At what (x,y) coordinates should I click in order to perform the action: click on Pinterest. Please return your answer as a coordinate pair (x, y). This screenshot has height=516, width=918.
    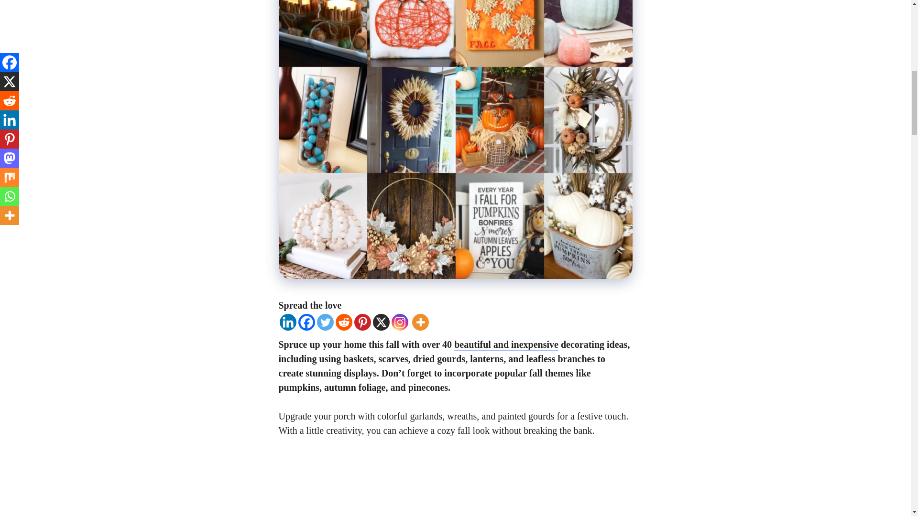
    Looking at the image, I should click on (362, 322).